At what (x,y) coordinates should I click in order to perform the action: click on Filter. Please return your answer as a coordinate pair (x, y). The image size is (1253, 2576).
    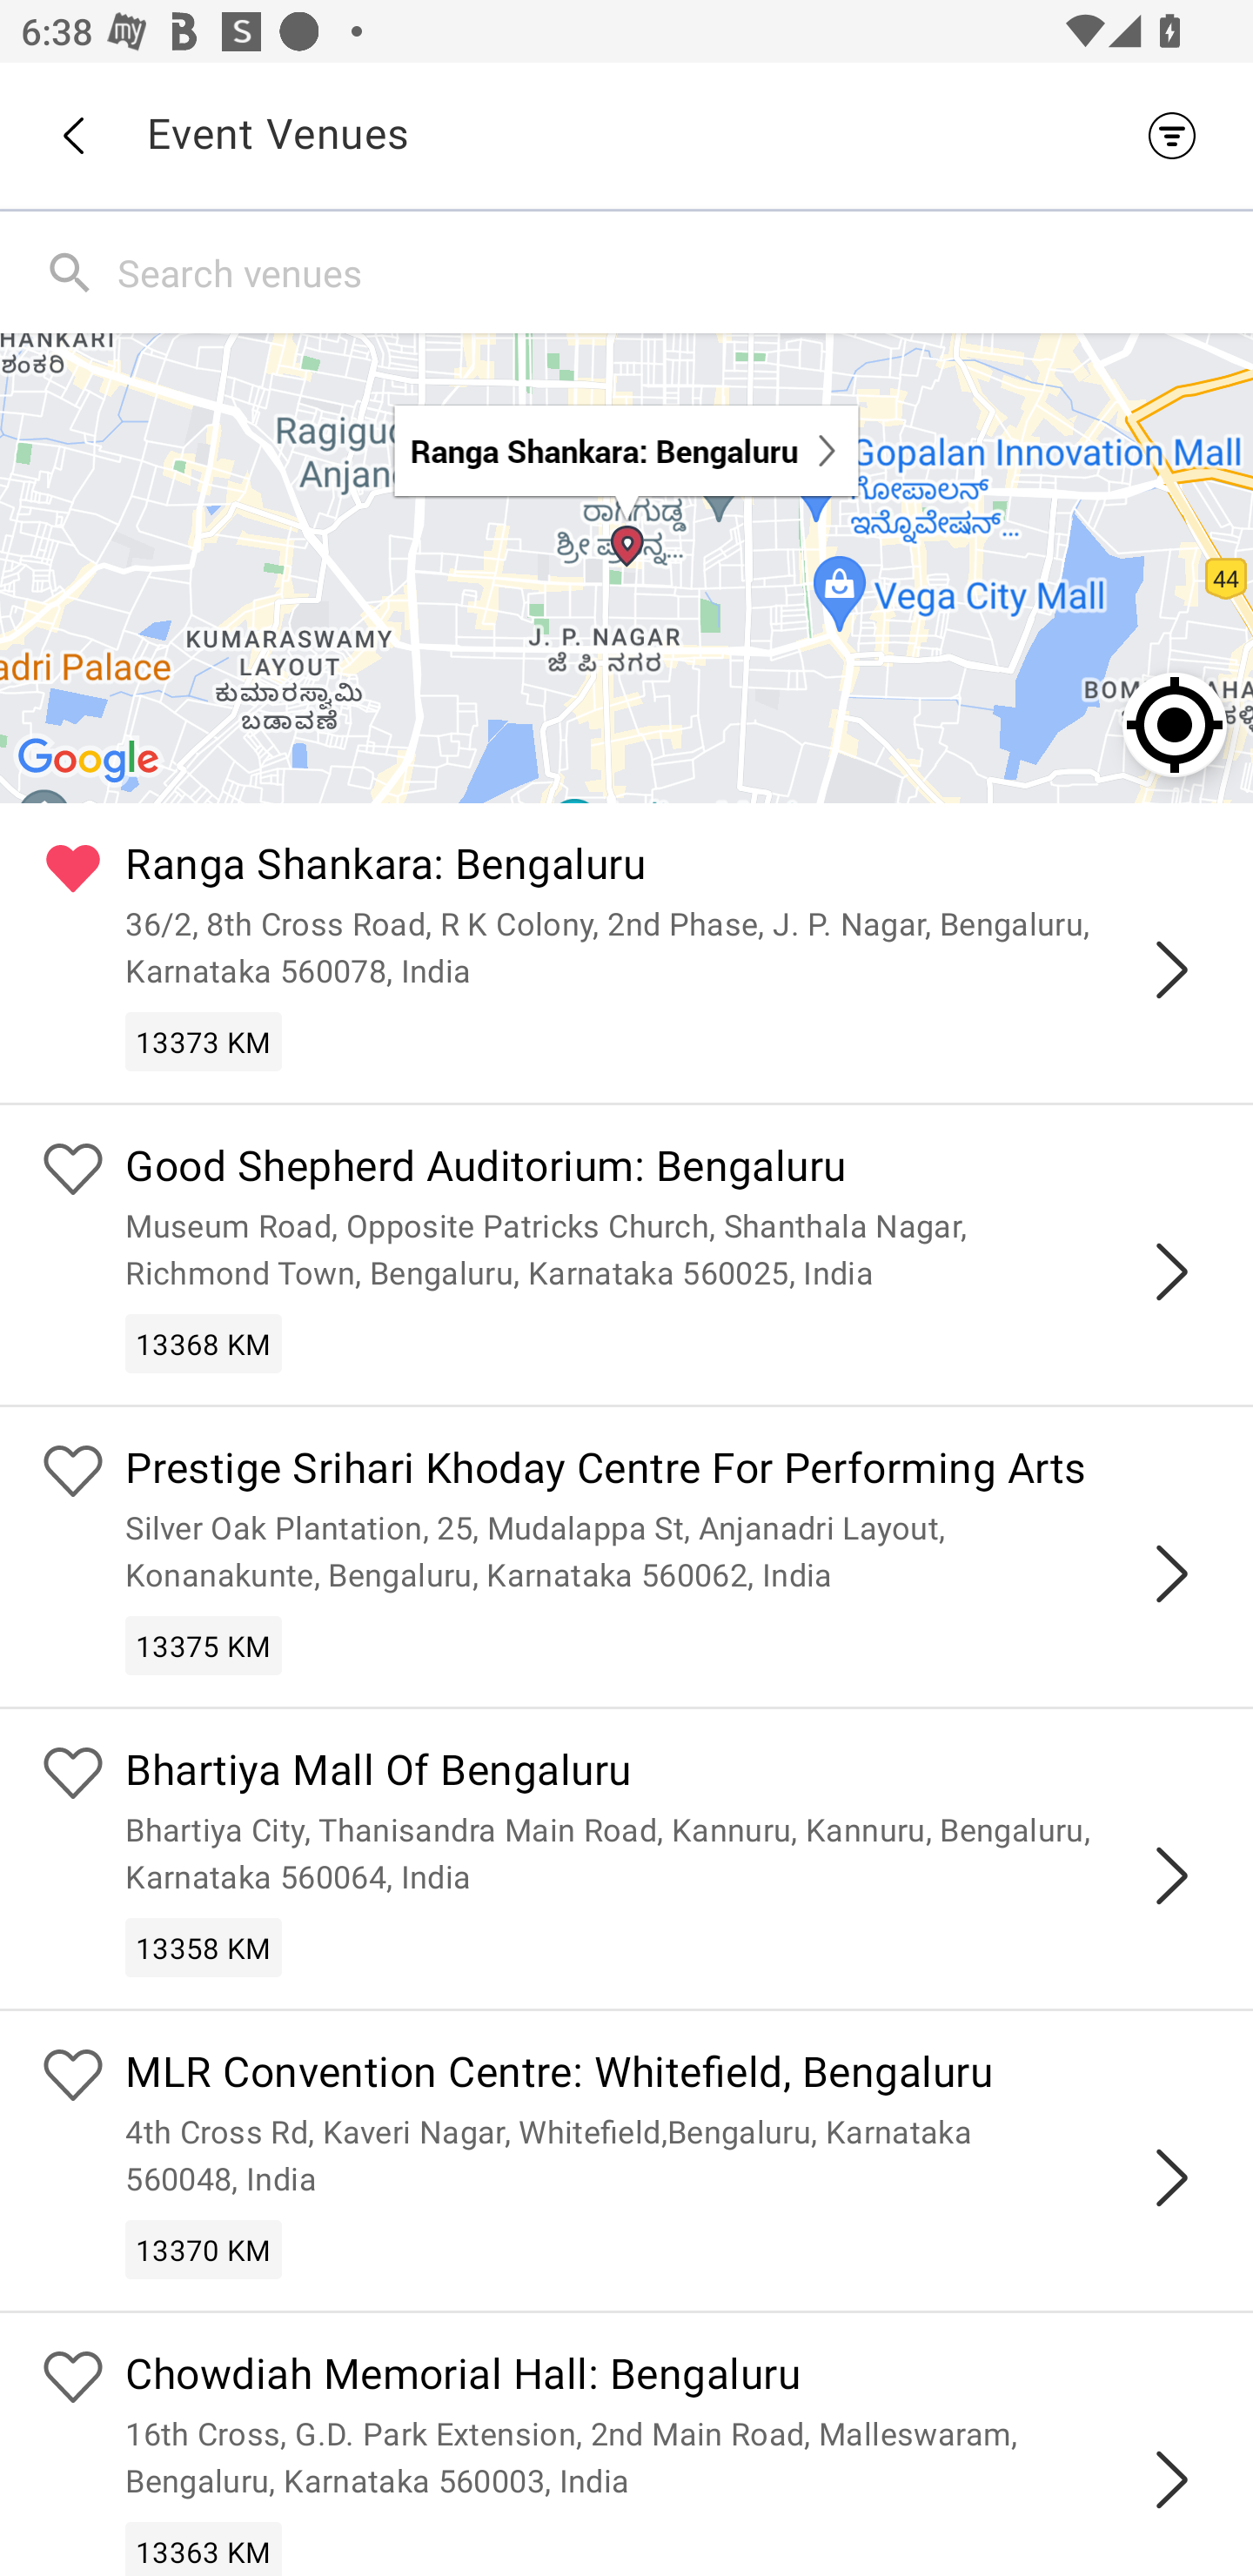
    Looking at the image, I should click on (1180, 135).